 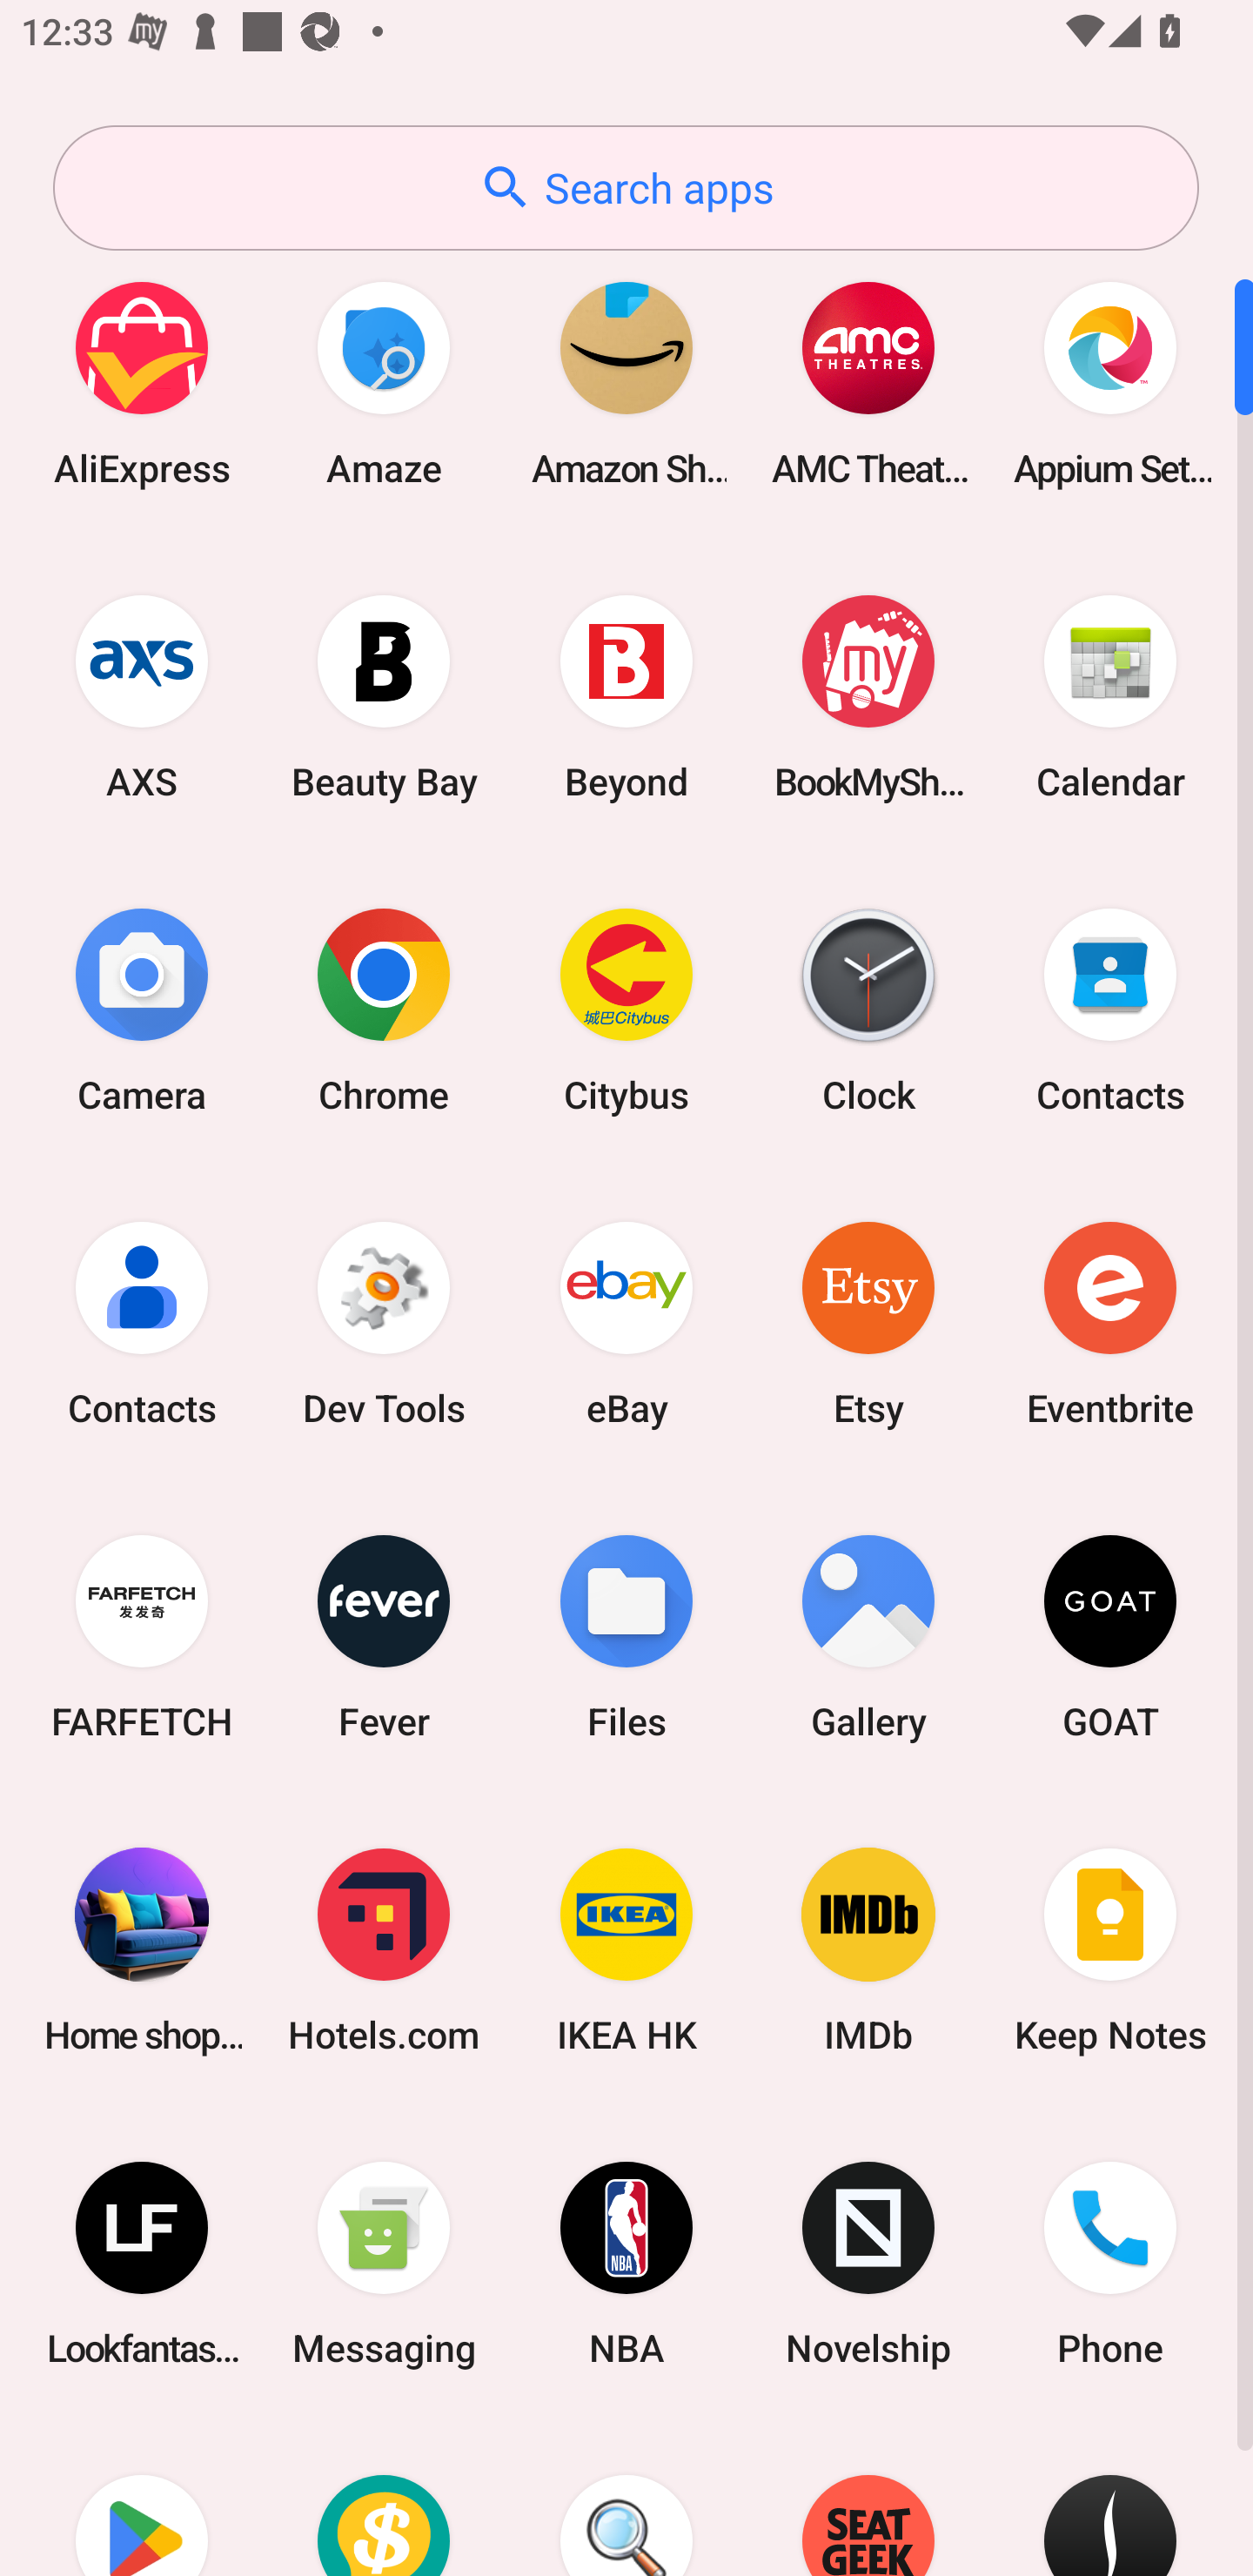 I want to click on Amazon Shopping, so click(x=626, y=383).